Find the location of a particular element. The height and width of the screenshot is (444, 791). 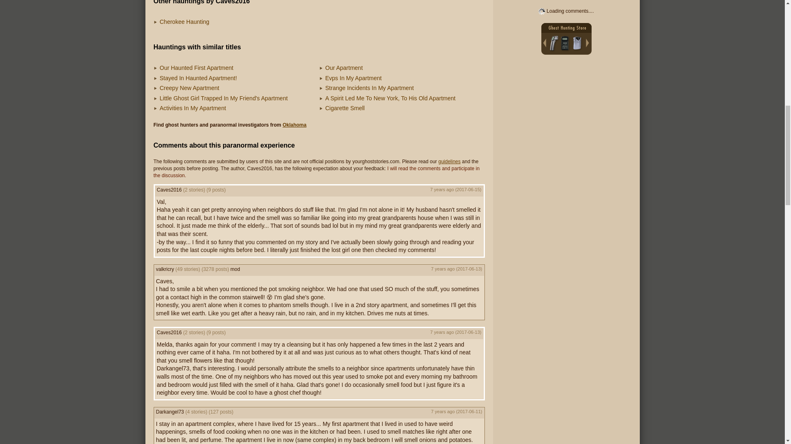

Activities In My Apartment is located at coordinates (193, 108).